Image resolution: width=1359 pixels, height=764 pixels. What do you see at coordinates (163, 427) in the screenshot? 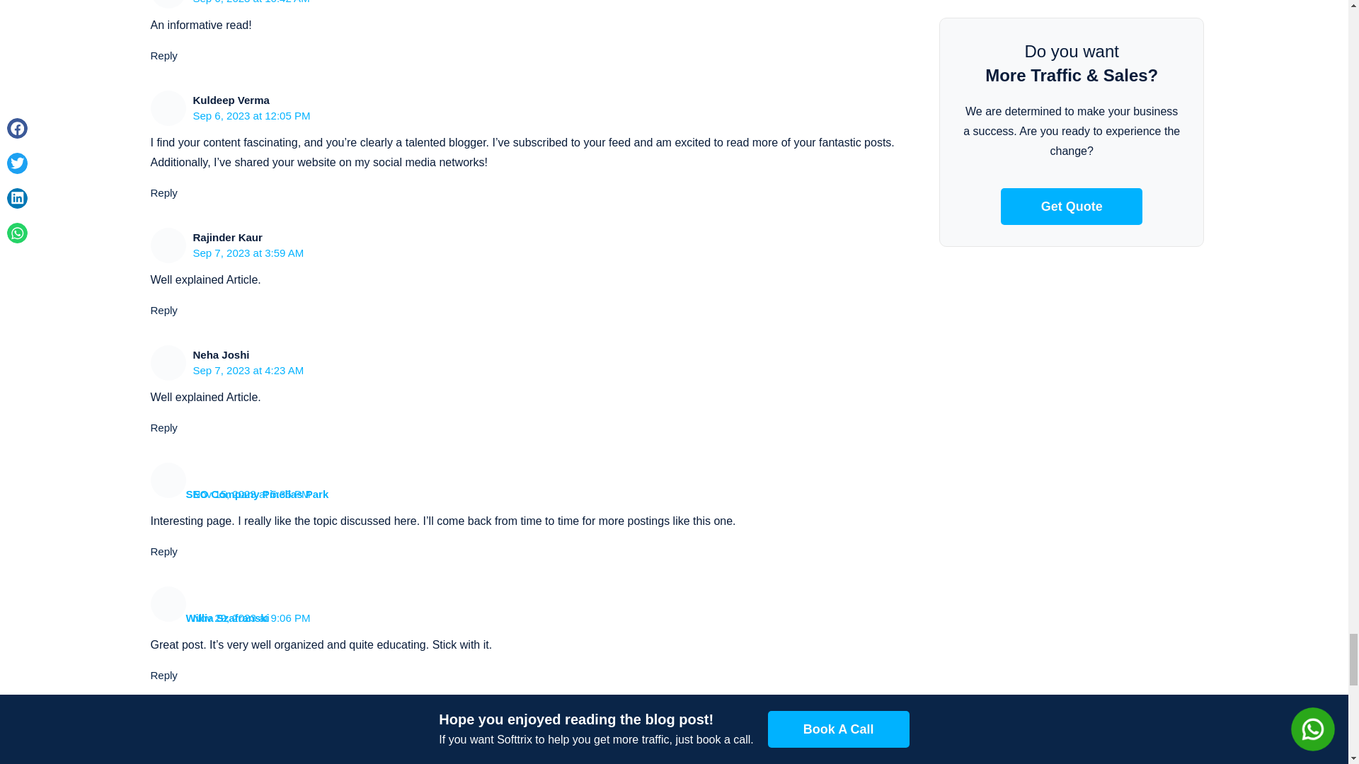
I see `Reply` at bounding box center [163, 427].